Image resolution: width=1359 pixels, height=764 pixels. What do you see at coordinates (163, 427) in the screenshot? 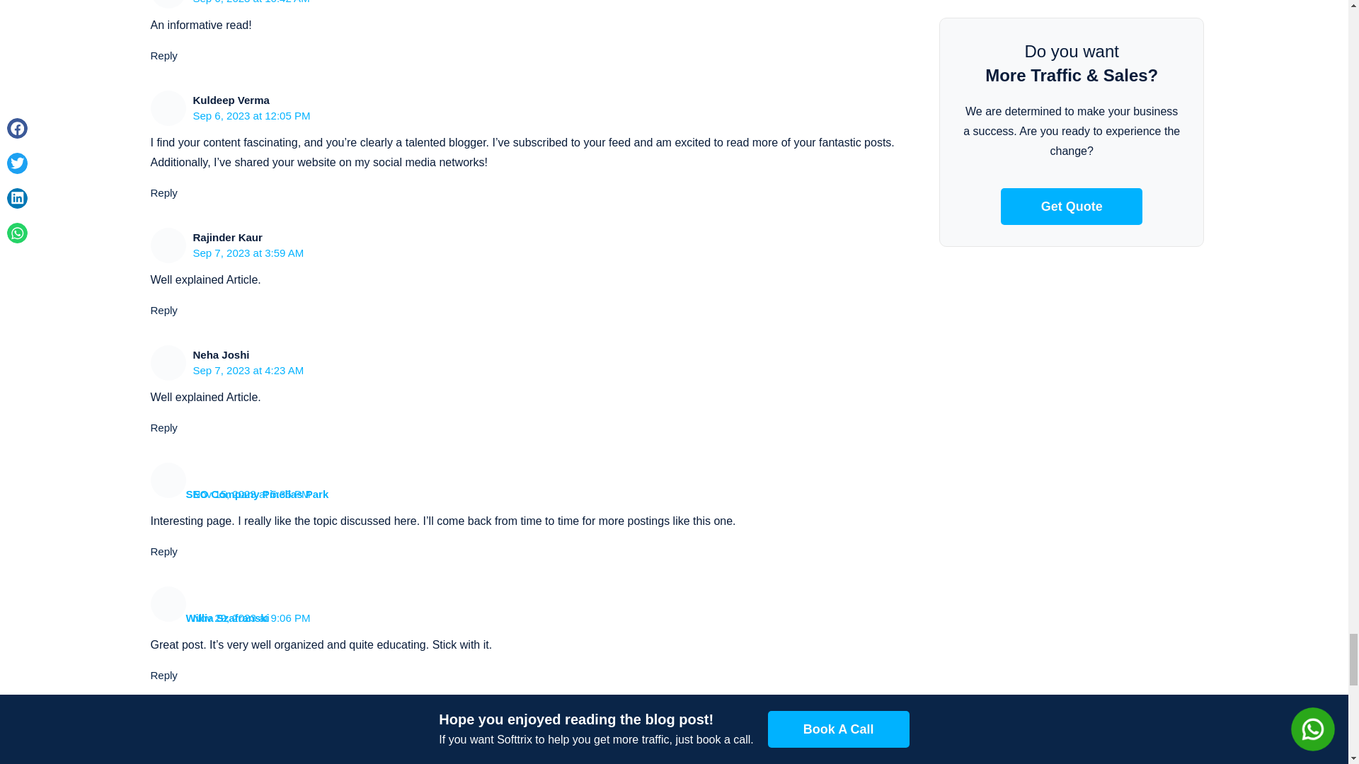
I see `Reply` at bounding box center [163, 427].